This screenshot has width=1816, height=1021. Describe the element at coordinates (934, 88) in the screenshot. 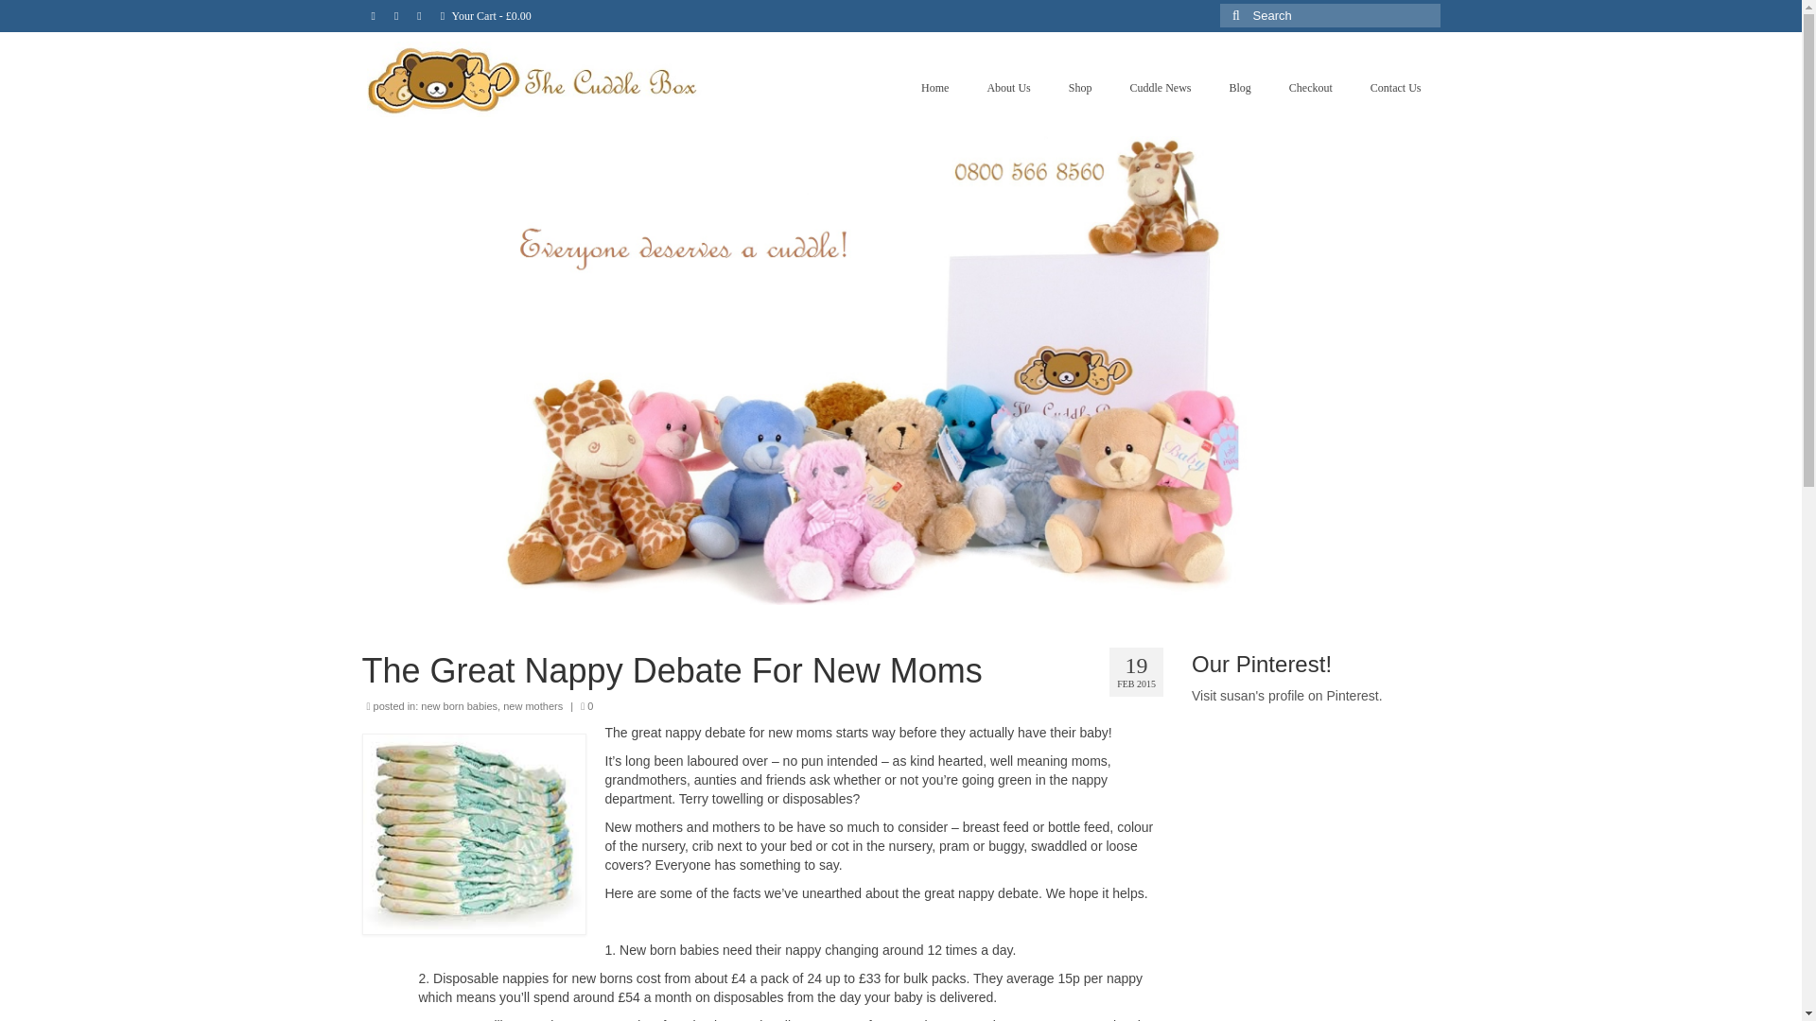

I see `Home` at that location.